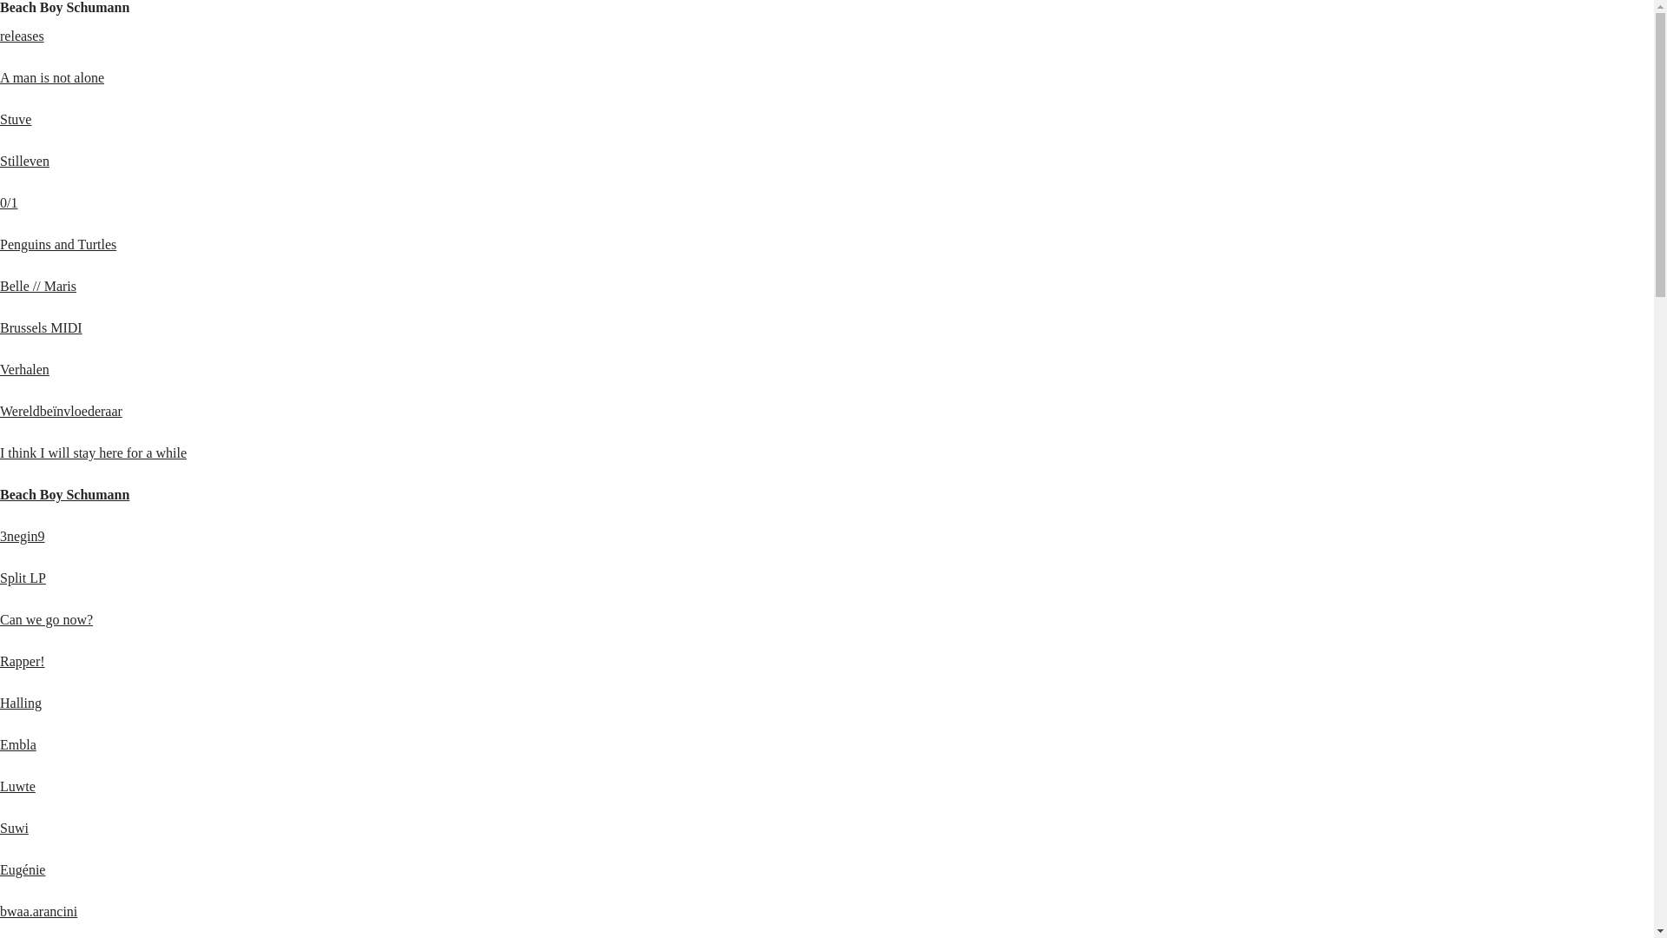  I want to click on Luwte, so click(17, 787).